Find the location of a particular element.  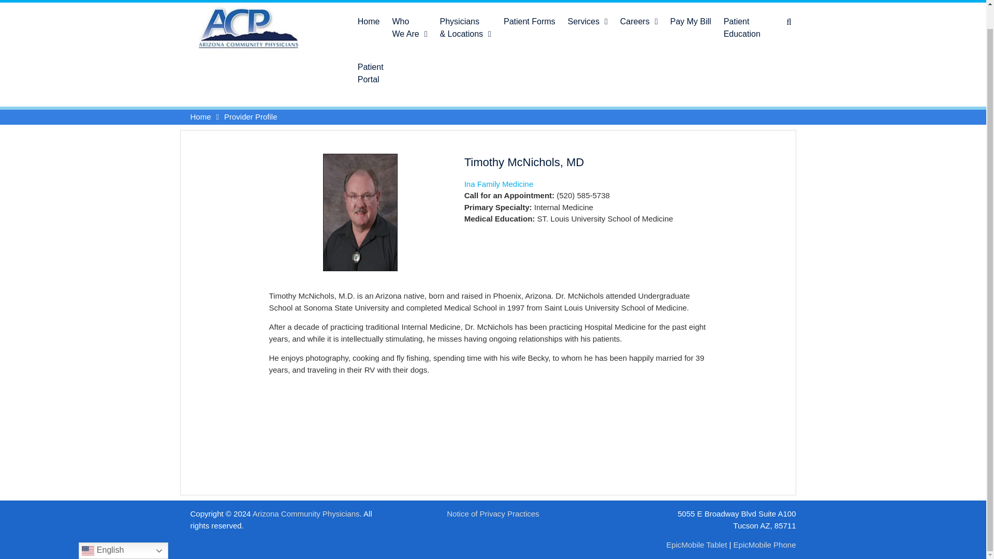

Services is located at coordinates (588, 19).